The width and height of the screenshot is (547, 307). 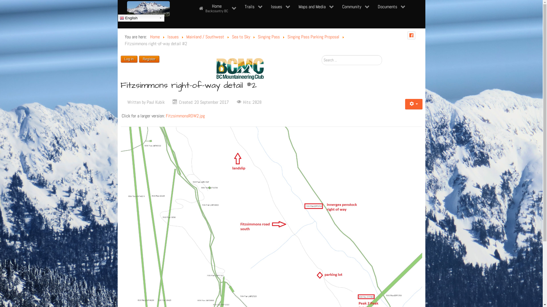 I want to click on English, so click(x=141, y=18).